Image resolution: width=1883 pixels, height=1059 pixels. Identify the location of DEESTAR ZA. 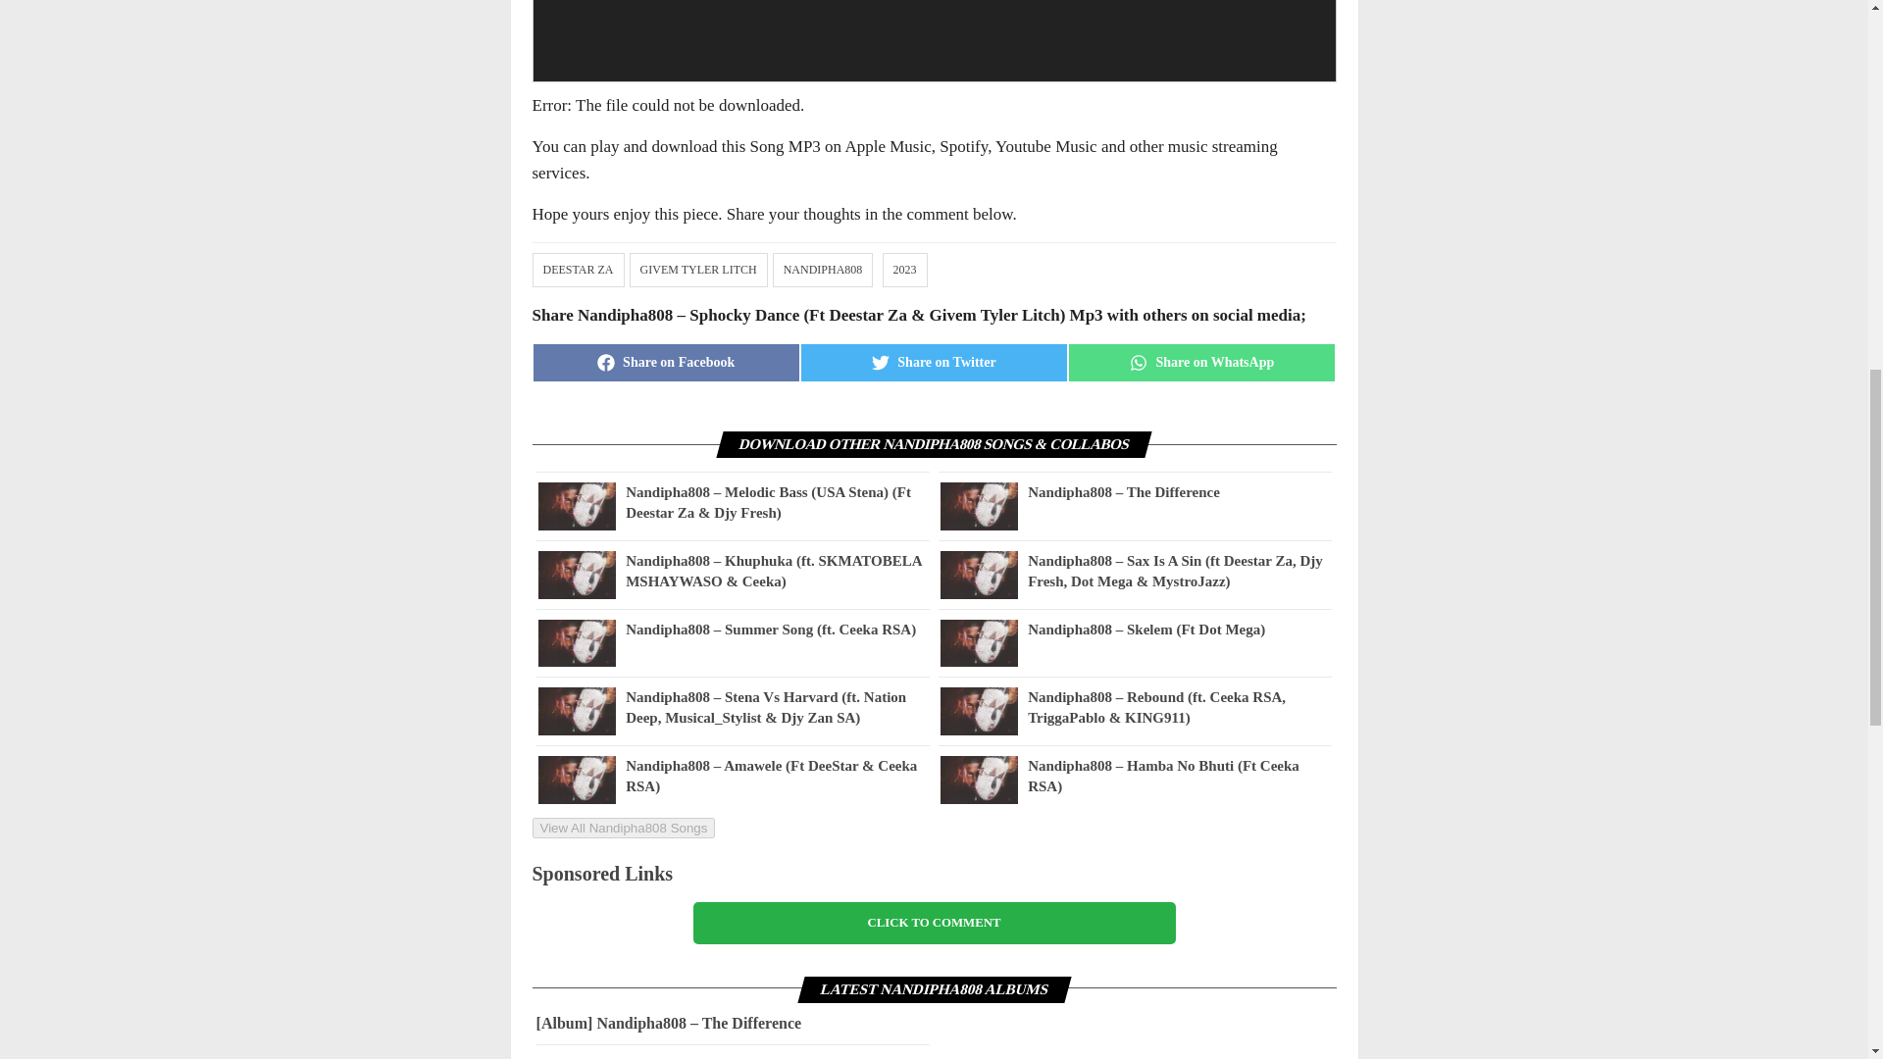
(579, 269).